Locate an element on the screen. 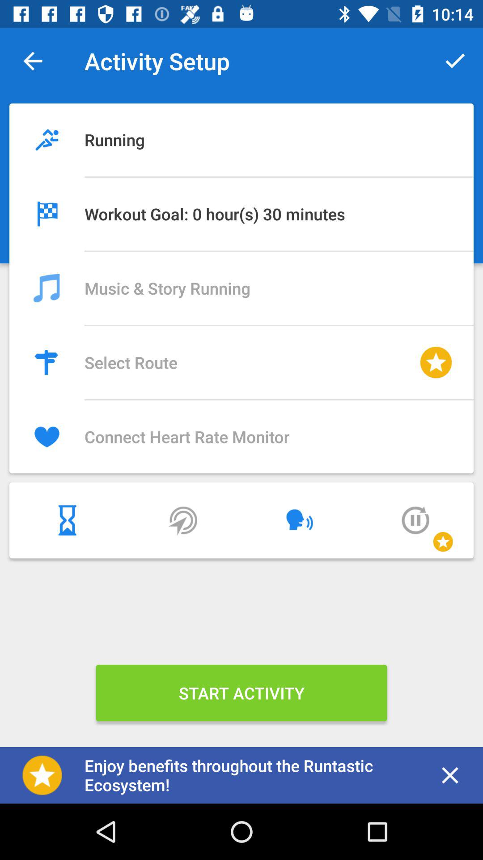  select the item next to activity setup is located at coordinates (33, 61).